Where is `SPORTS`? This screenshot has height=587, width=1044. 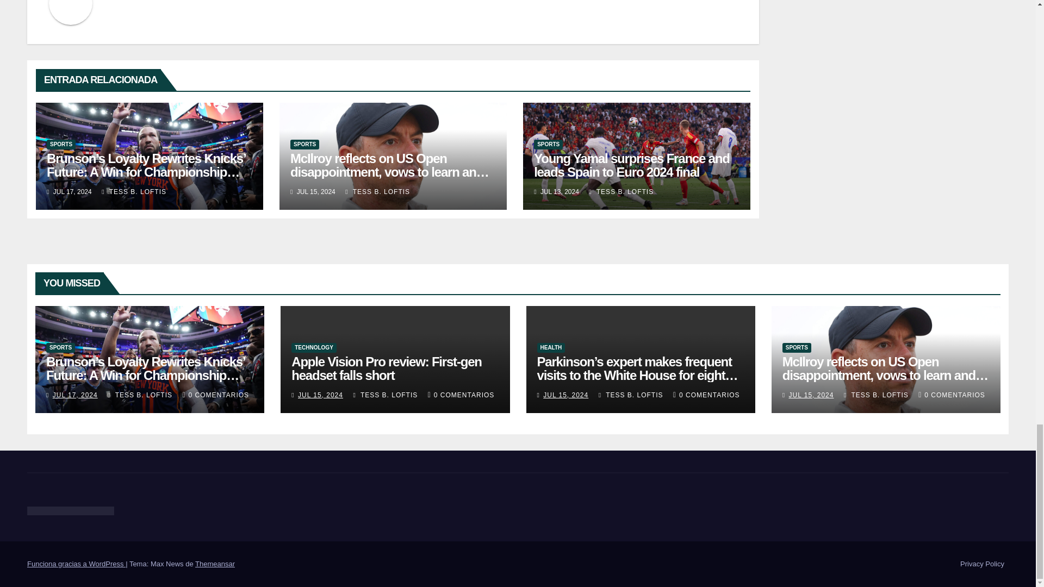
SPORTS is located at coordinates (304, 145).